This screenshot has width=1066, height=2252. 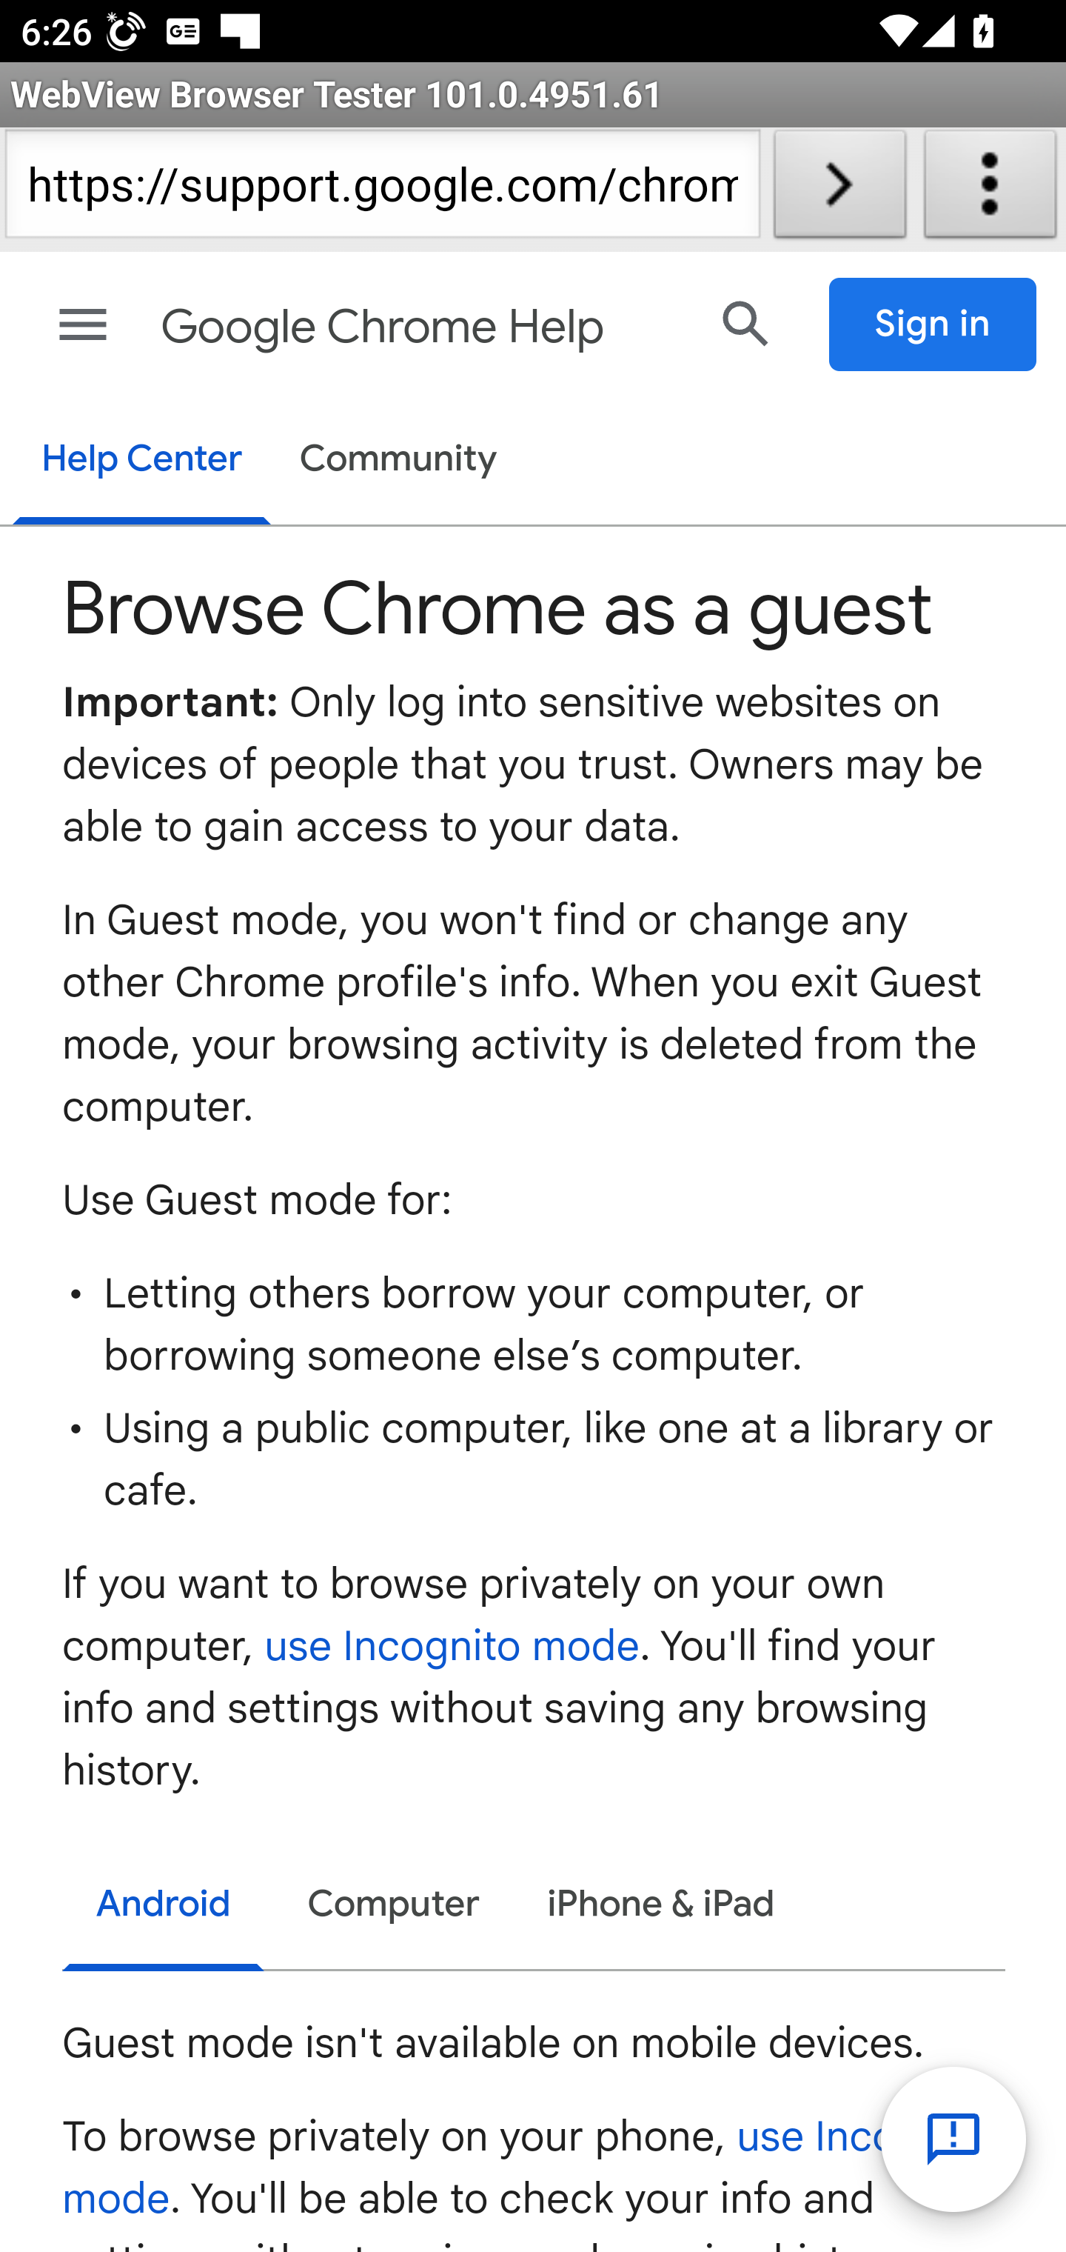 I want to click on use Incognito mode, so click(x=528, y=2168).